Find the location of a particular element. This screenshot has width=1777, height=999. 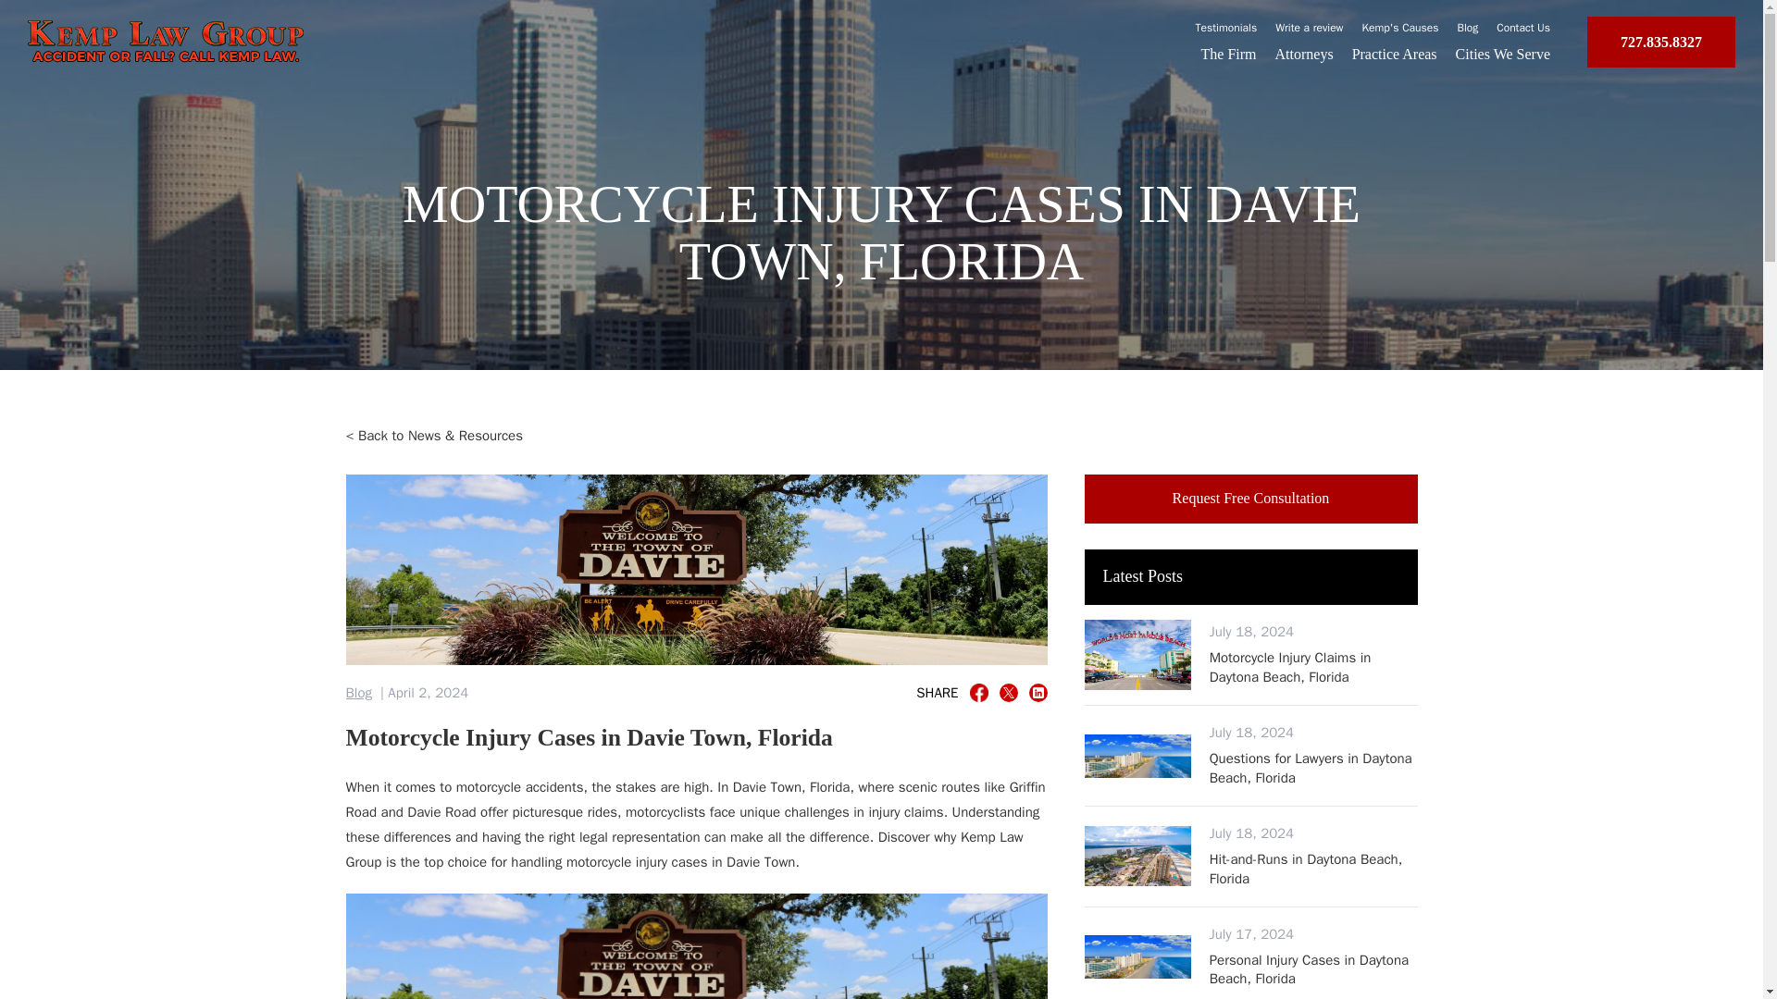

Contact Us is located at coordinates (1401, 27).